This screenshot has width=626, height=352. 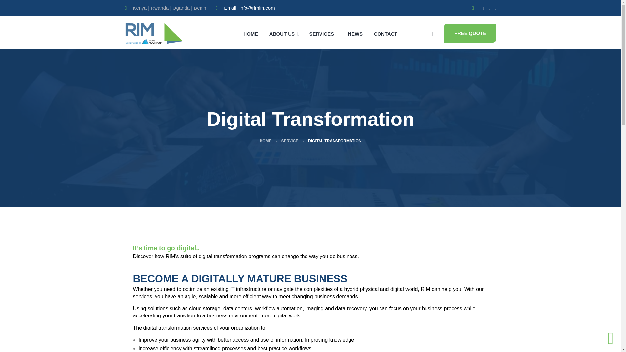 I want to click on HOME, so click(x=250, y=33).